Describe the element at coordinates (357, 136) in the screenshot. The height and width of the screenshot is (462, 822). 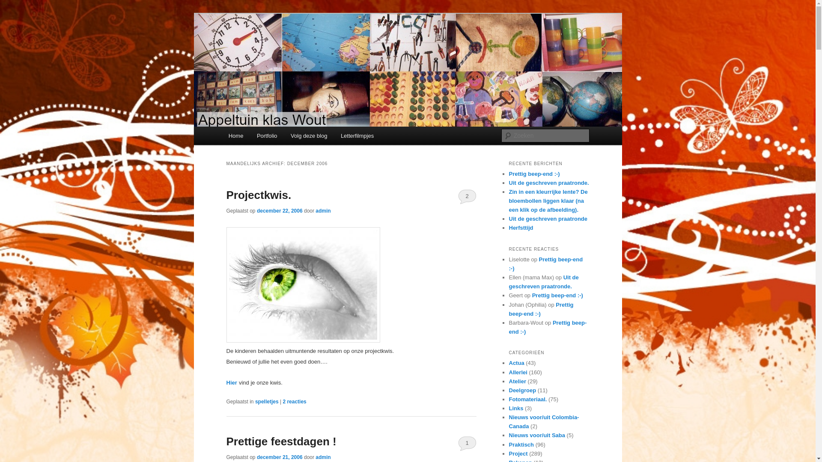
I see `Letterfilmpjes` at that location.